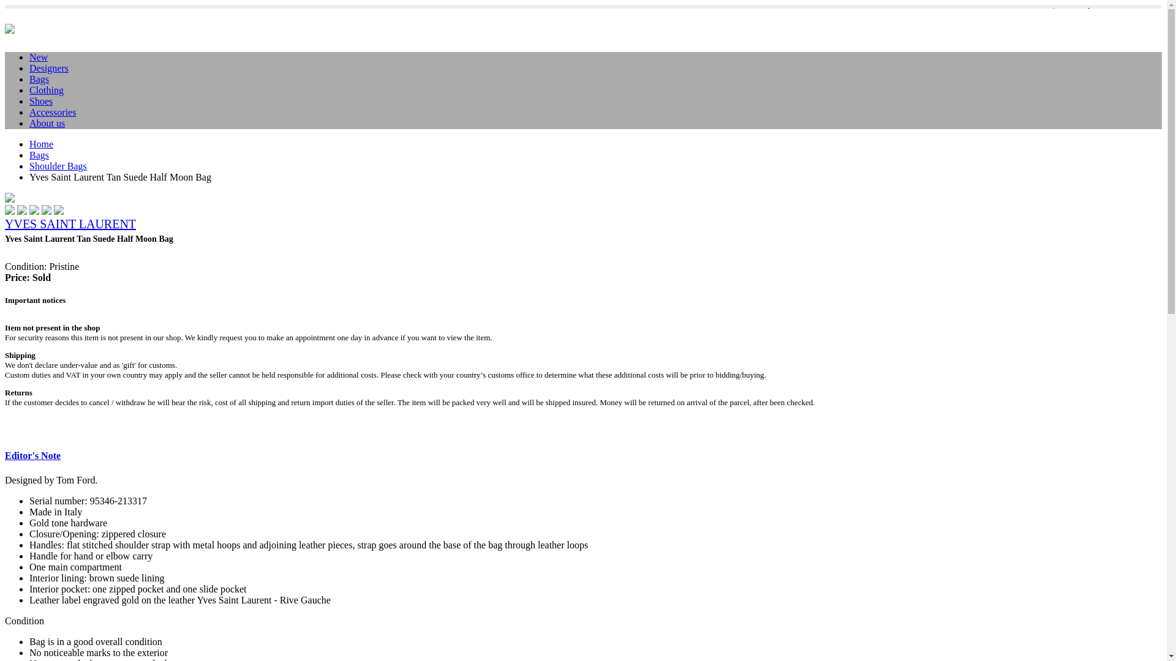 The image size is (1176, 661). Describe the element at coordinates (41, 100) in the screenshot. I see `Shoes` at that location.